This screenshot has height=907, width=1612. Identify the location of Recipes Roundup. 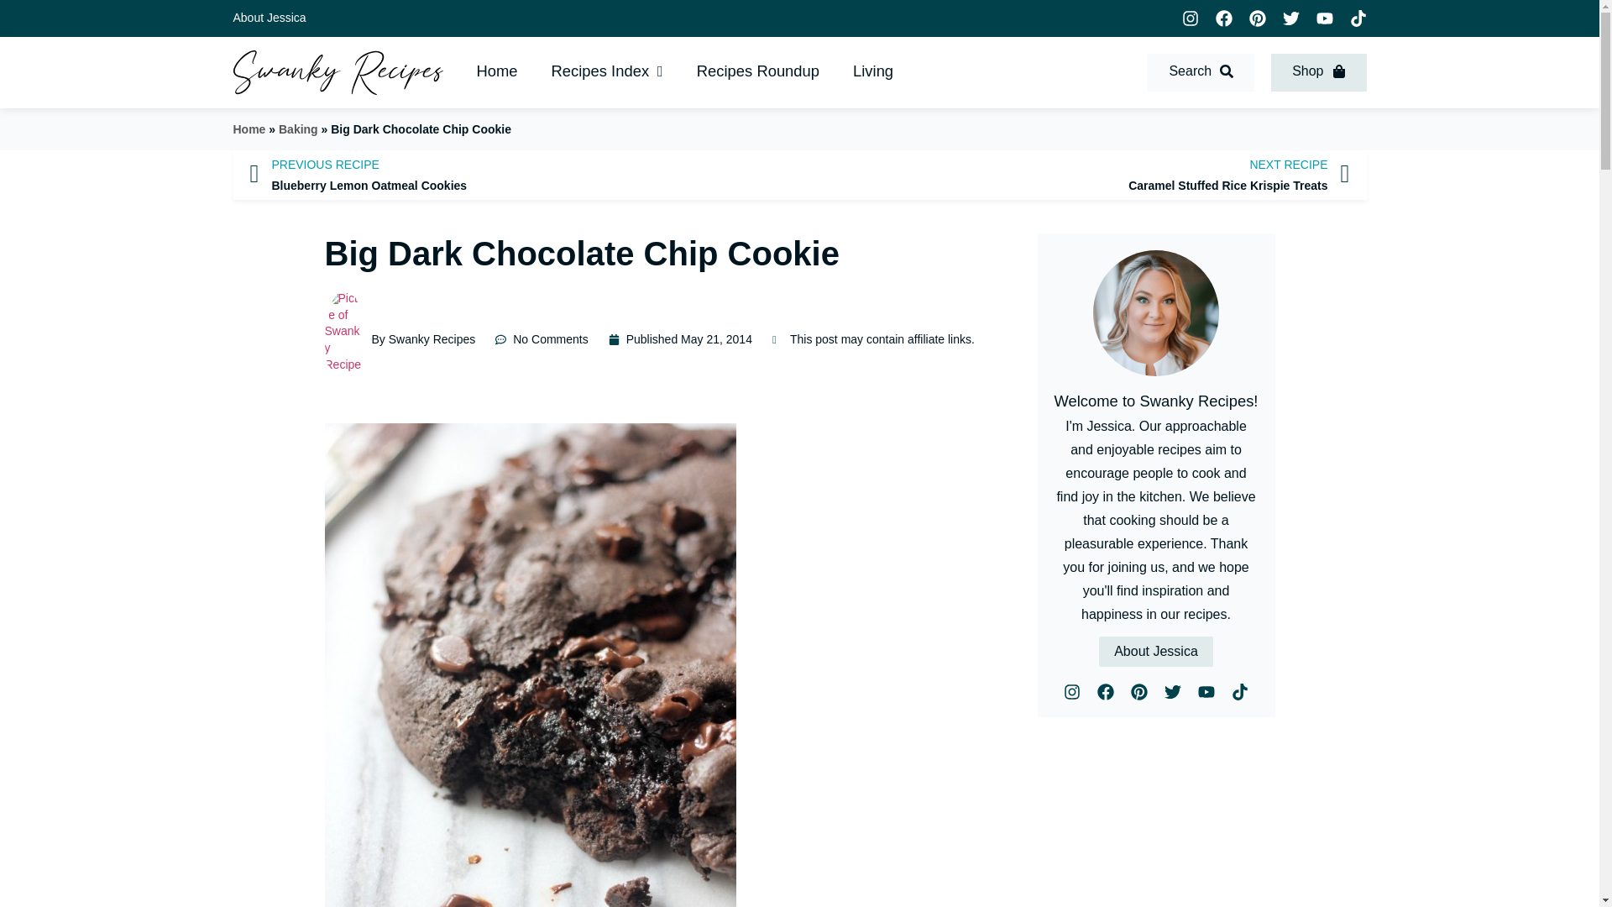
(758, 72).